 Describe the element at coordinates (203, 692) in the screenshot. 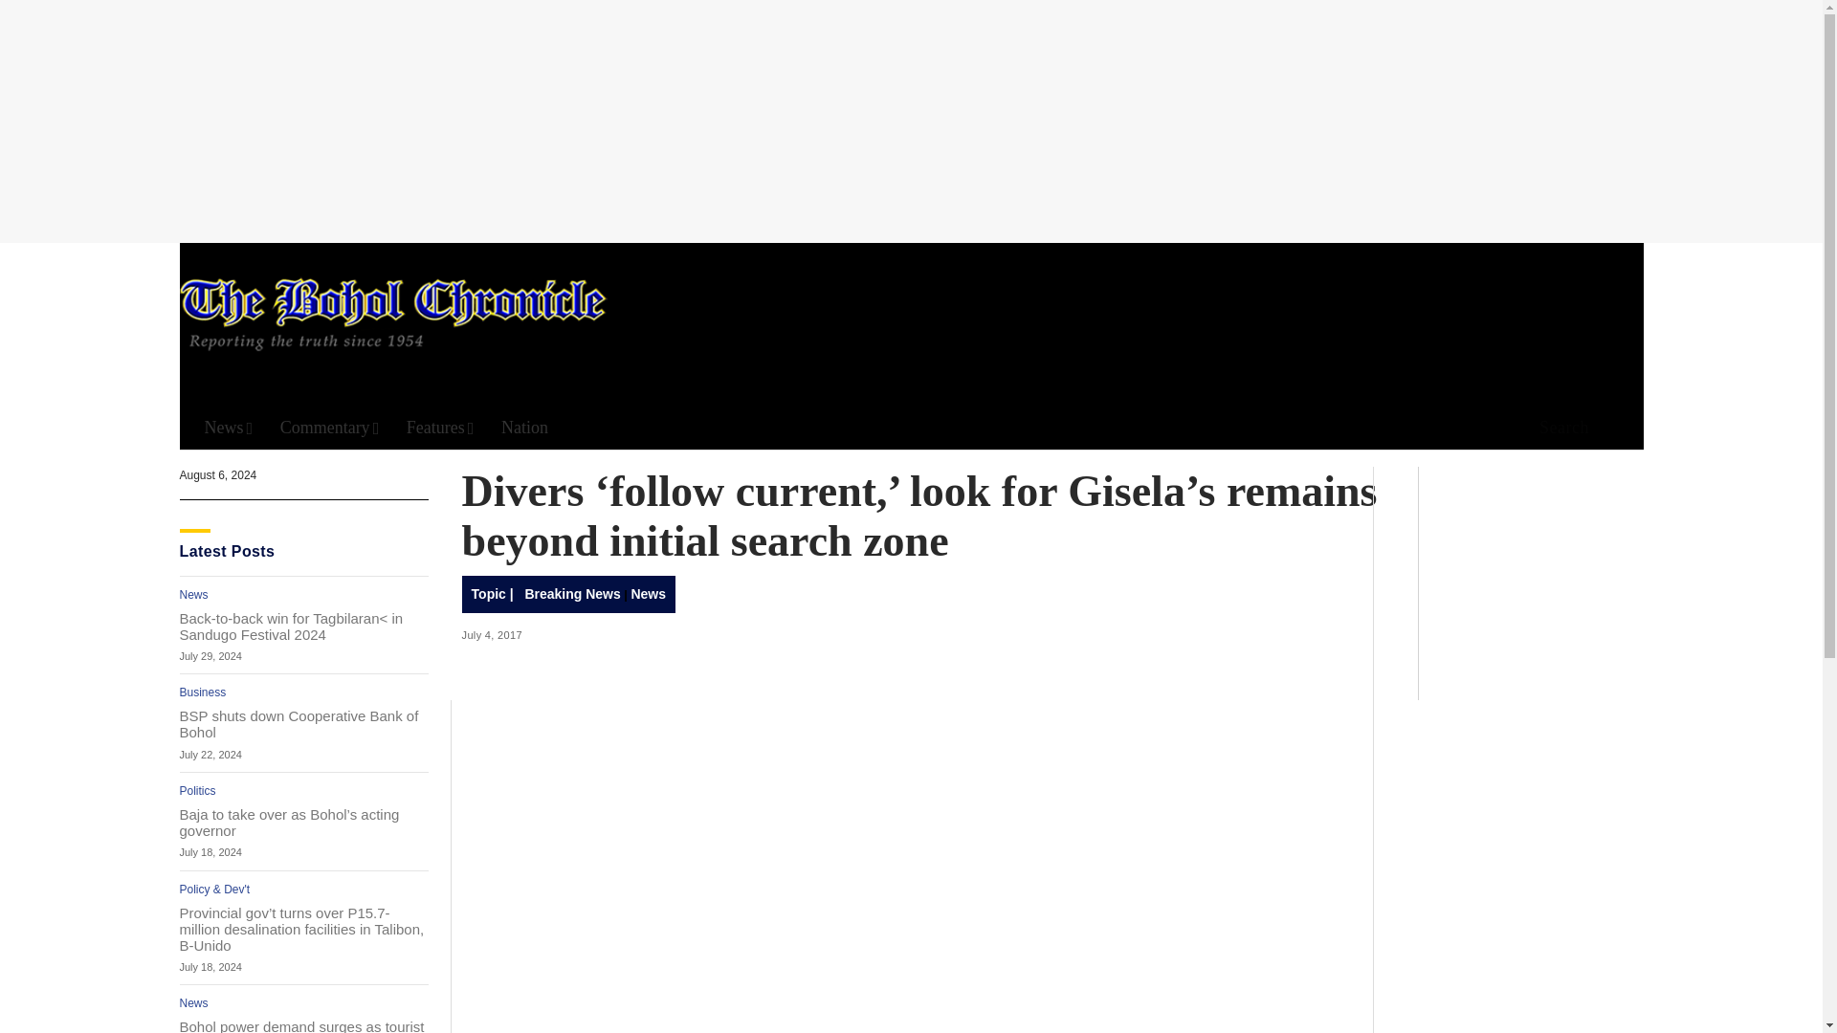

I see `Business` at that location.